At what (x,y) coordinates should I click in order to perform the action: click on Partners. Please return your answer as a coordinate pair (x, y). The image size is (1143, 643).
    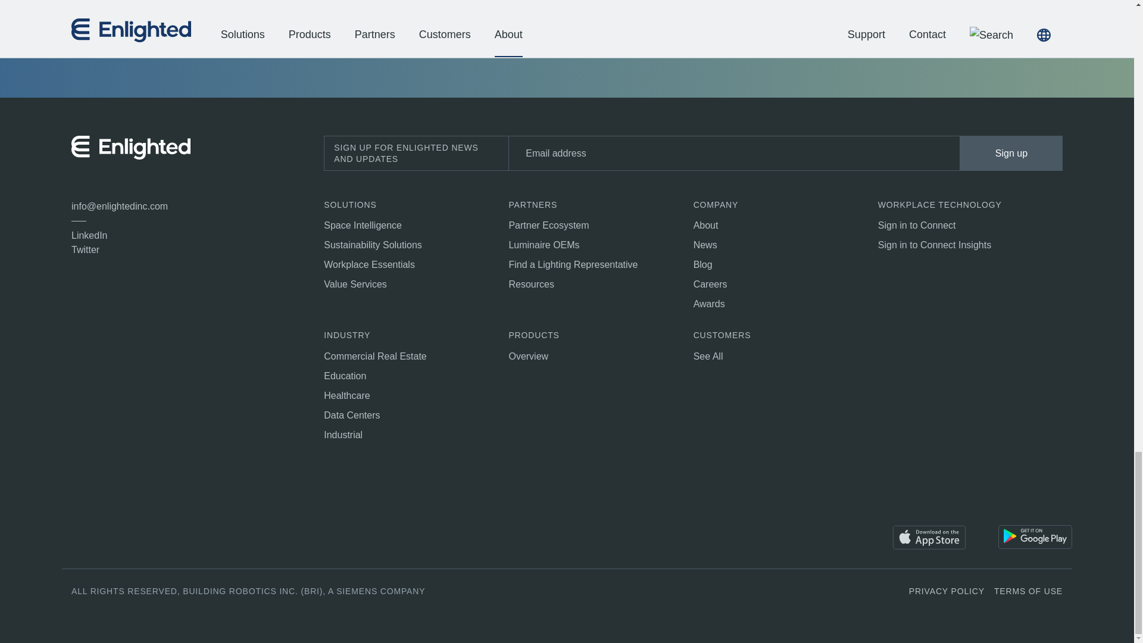
    Looking at the image, I should click on (598, 208).